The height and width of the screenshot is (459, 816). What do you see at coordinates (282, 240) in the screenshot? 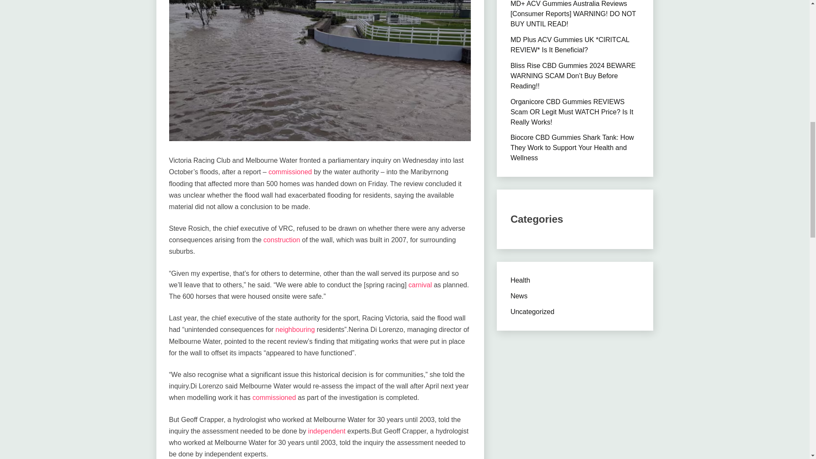
I see `construction` at bounding box center [282, 240].